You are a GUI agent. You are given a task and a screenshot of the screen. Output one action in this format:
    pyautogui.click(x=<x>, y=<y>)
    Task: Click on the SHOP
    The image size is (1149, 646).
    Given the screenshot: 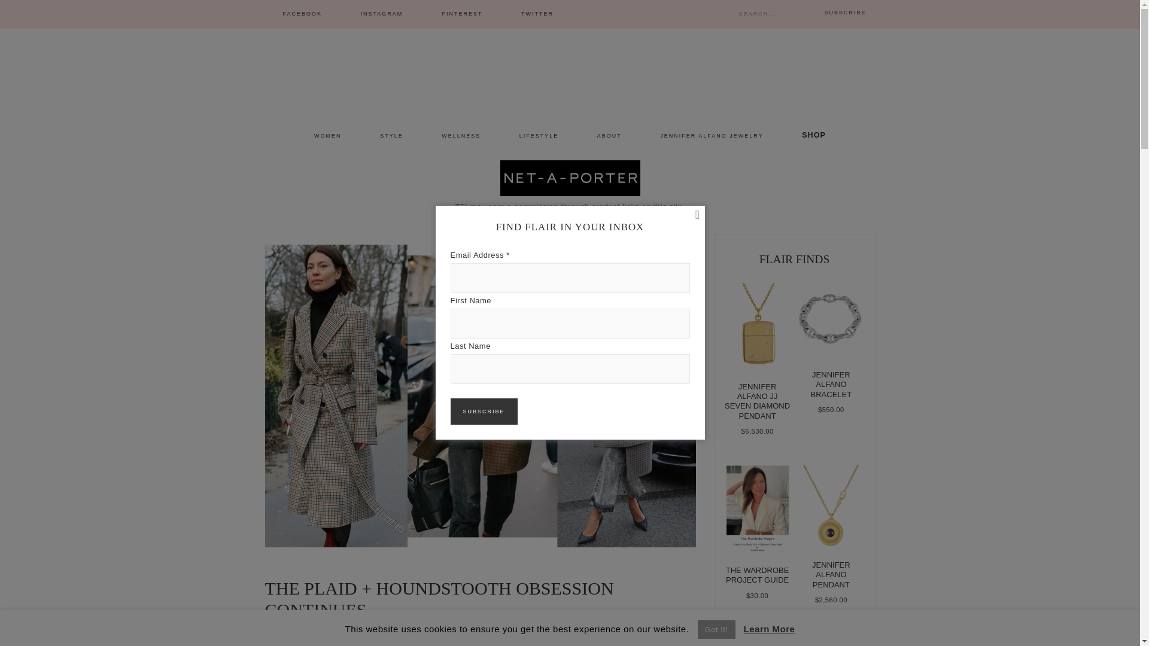 What is the action you would take?
    pyautogui.click(x=813, y=135)
    